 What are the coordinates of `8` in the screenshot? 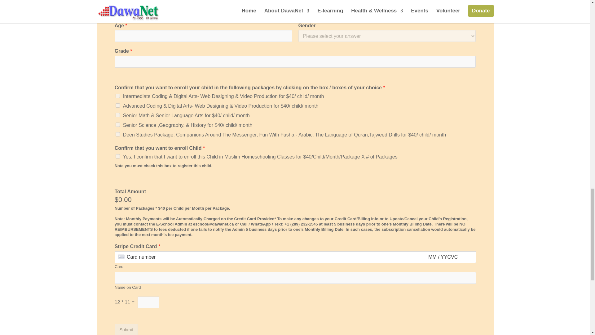 It's located at (118, 134).